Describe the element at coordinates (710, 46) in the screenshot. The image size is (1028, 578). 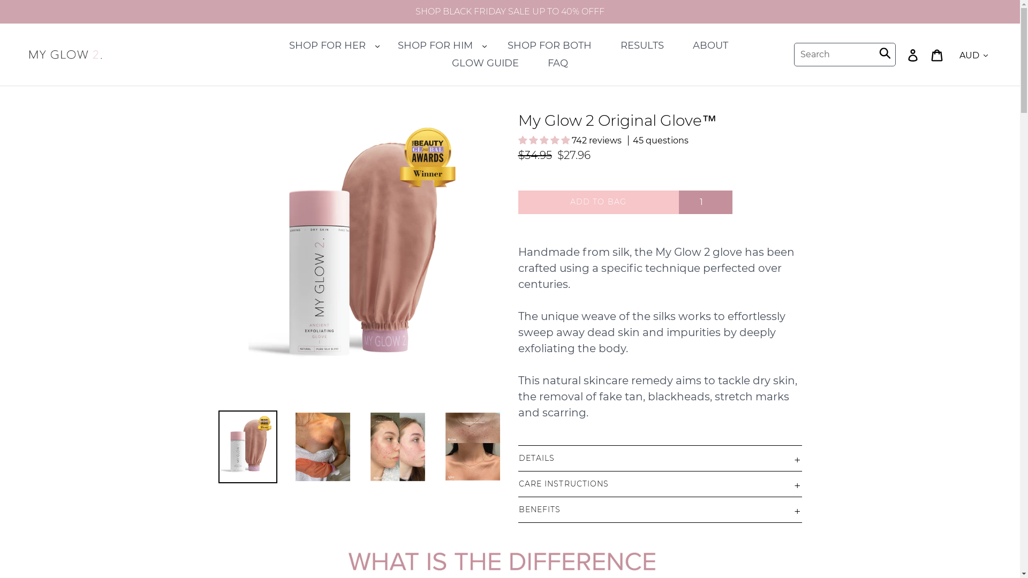
I see `ABOUT` at that location.